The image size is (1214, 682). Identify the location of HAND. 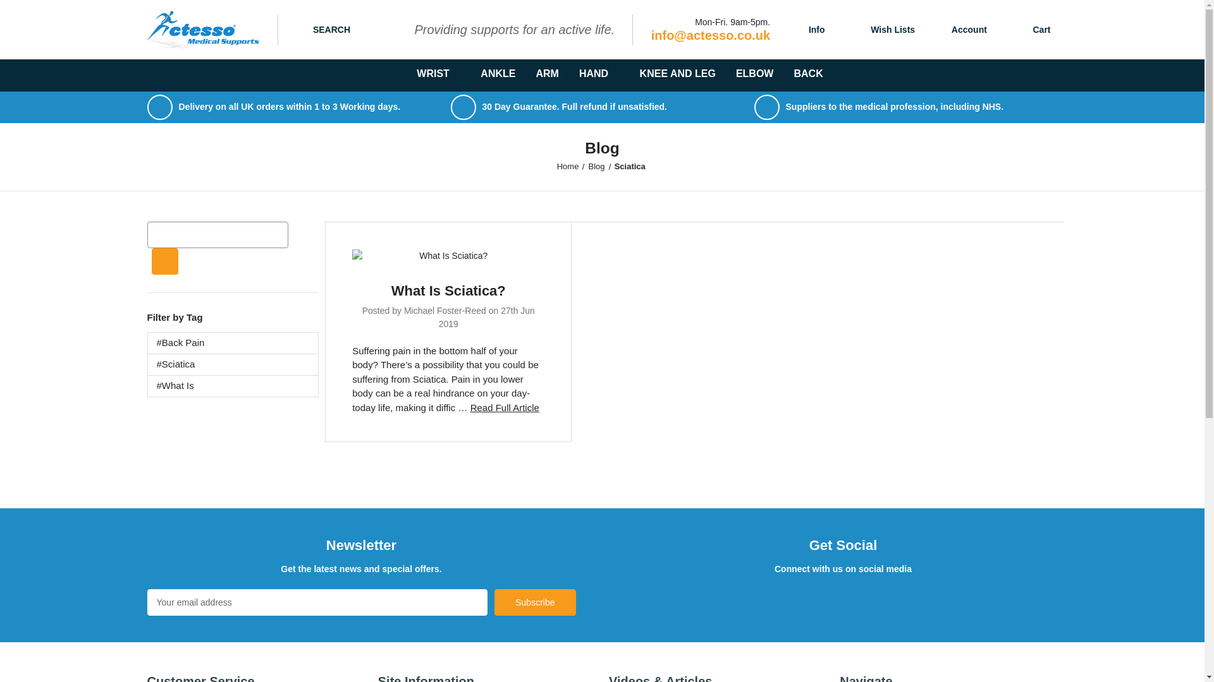
(599, 75).